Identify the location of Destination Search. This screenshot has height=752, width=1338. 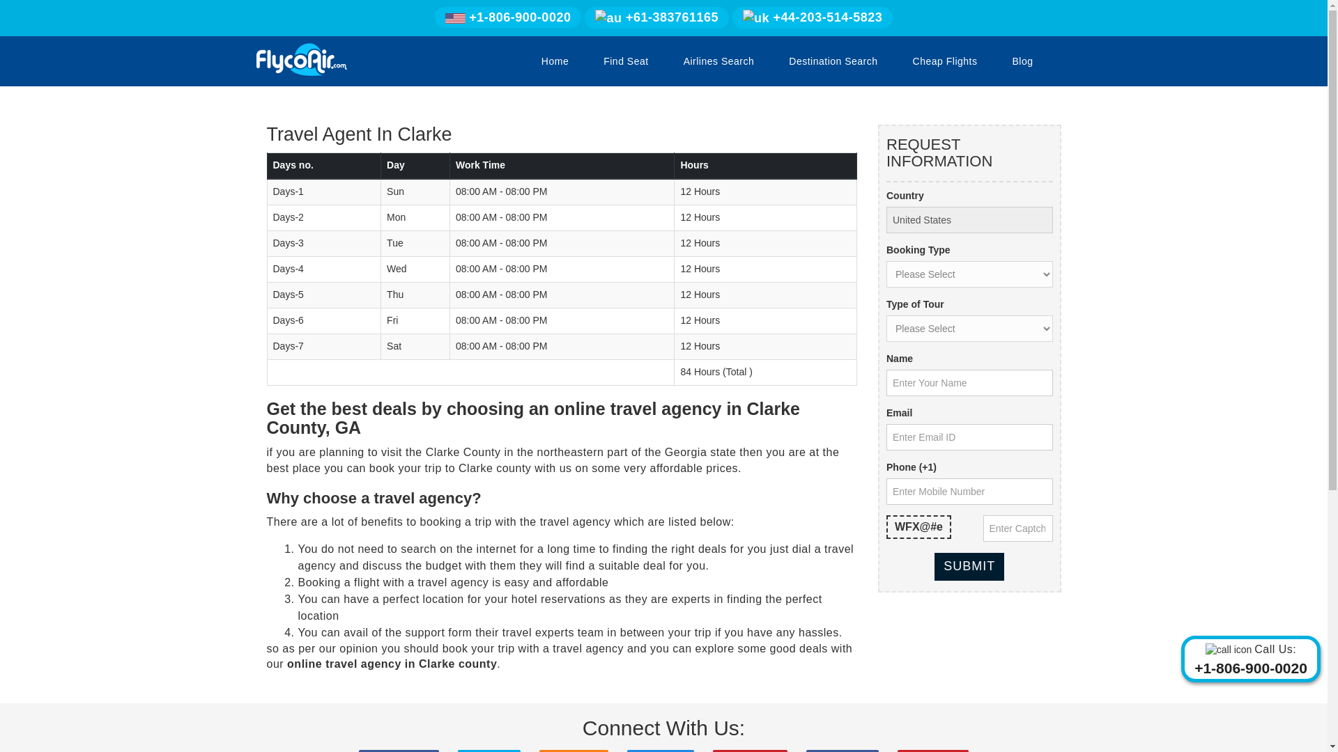
(833, 61).